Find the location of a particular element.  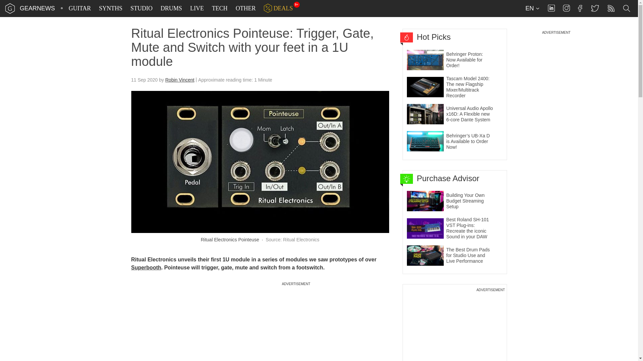

LIVE is located at coordinates (197, 8).